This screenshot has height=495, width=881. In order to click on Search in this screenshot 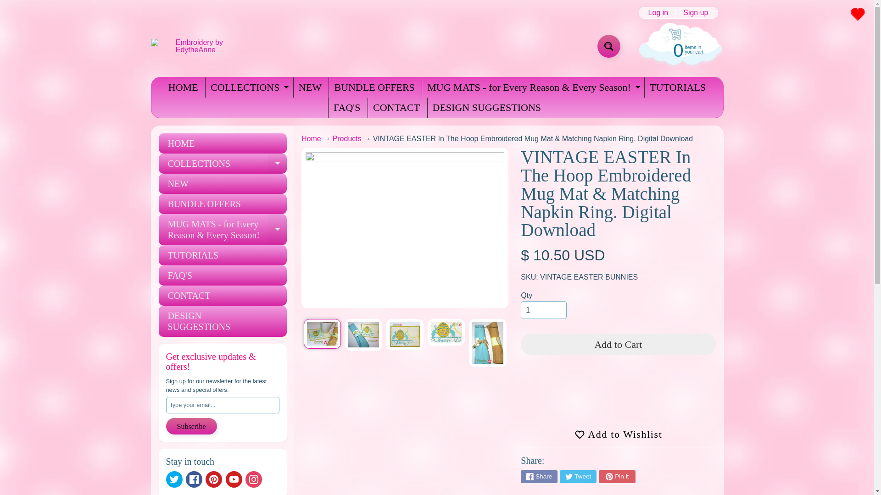, I will do `click(608, 46)`.